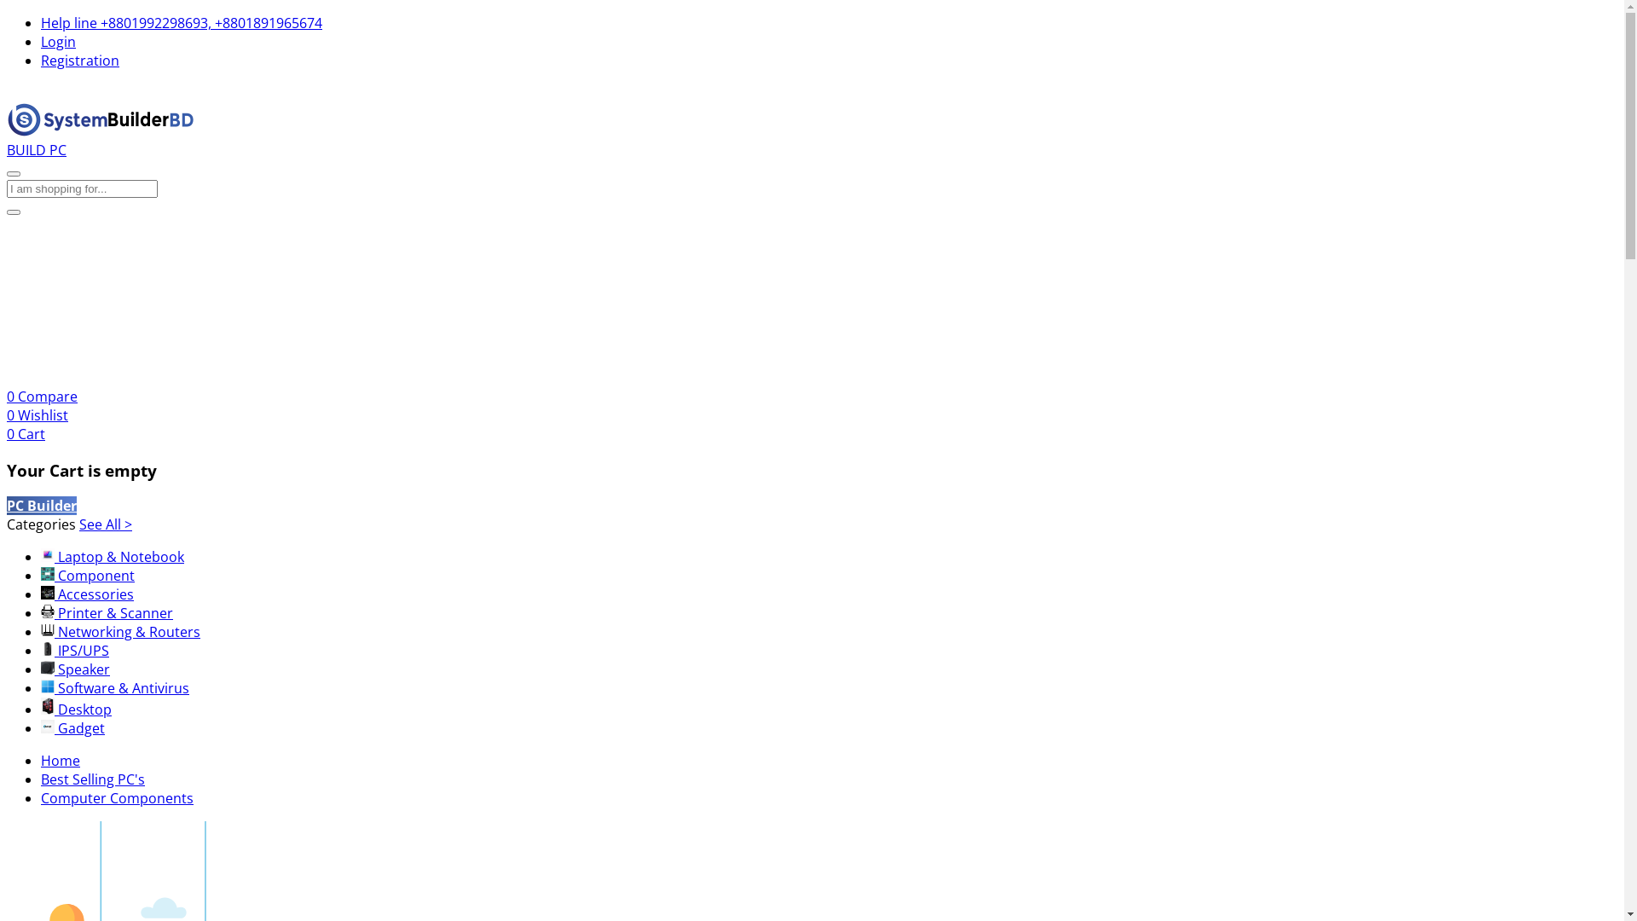  Describe the element at coordinates (87, 594) in the screenshot. I see `Accessories` at that location.